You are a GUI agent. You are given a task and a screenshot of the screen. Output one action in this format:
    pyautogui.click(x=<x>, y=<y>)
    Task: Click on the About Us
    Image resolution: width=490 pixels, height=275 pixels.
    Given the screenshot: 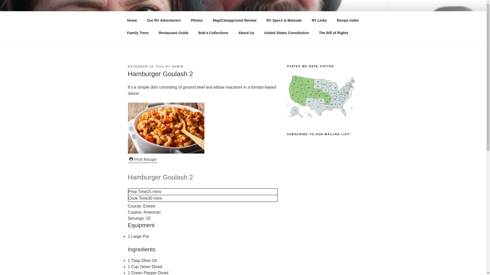 What is the action you would take?
    pyautogui.click(x=246, y=33)
    